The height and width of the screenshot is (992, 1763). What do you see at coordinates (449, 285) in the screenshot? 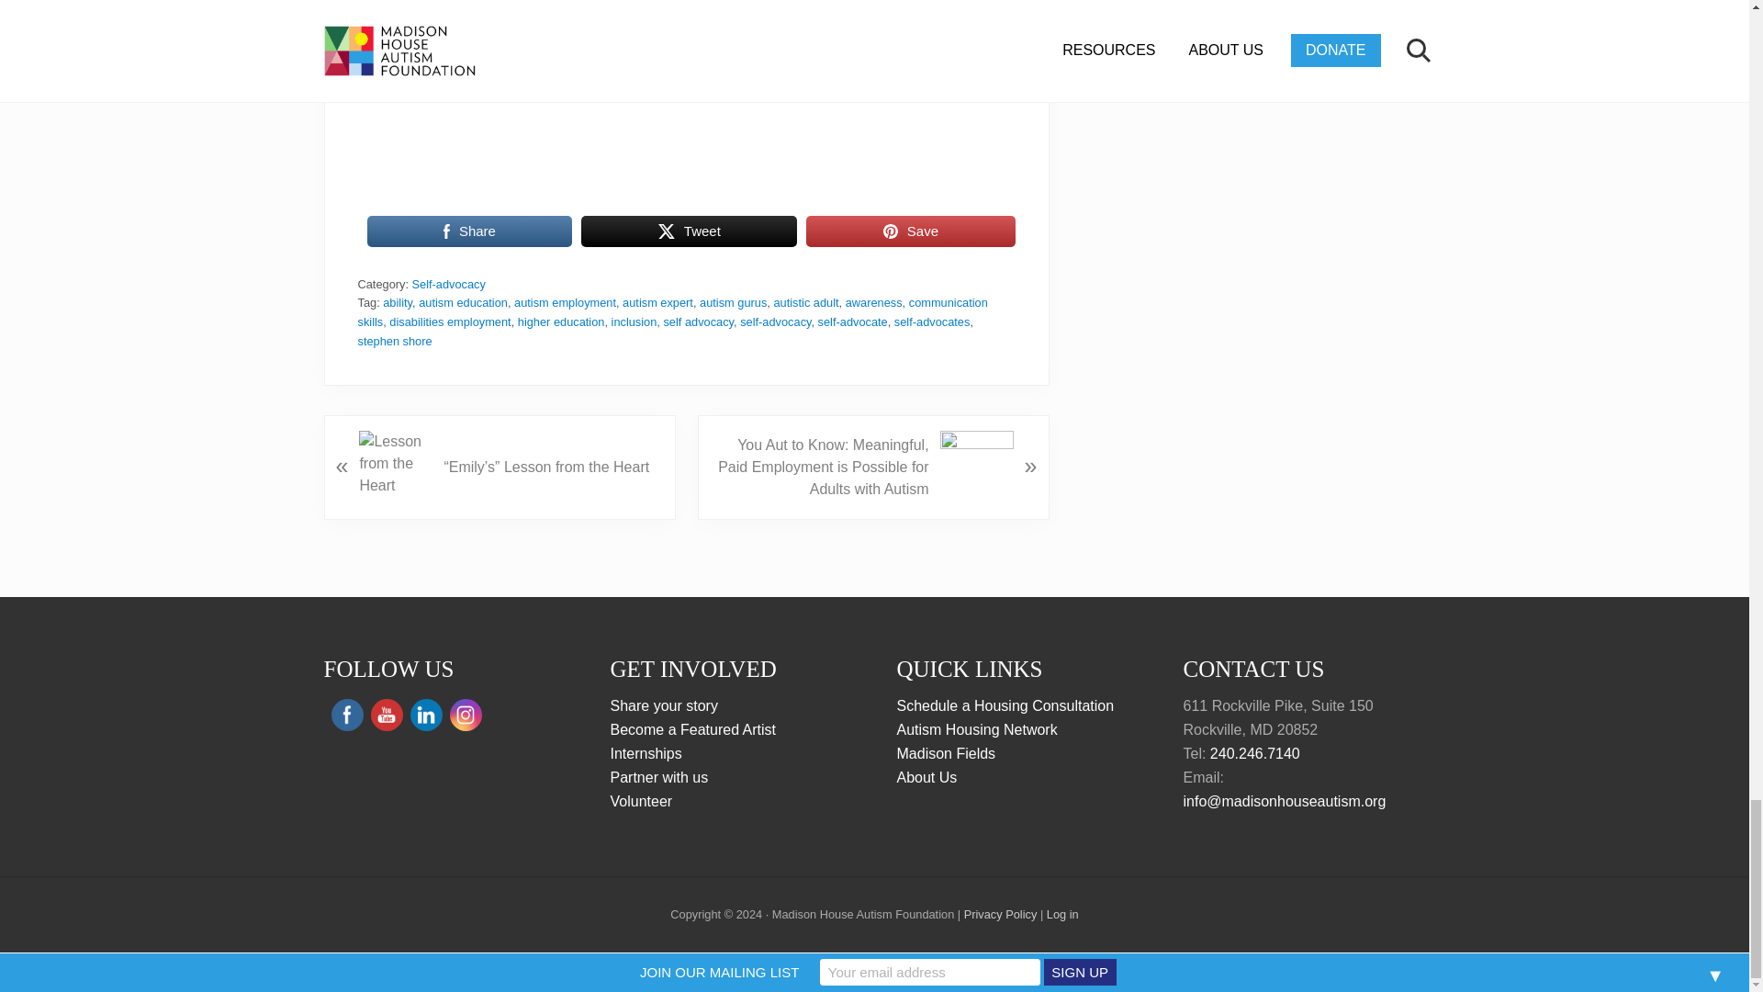
I see `Self-advocacy` at bounding box center [449, 285].